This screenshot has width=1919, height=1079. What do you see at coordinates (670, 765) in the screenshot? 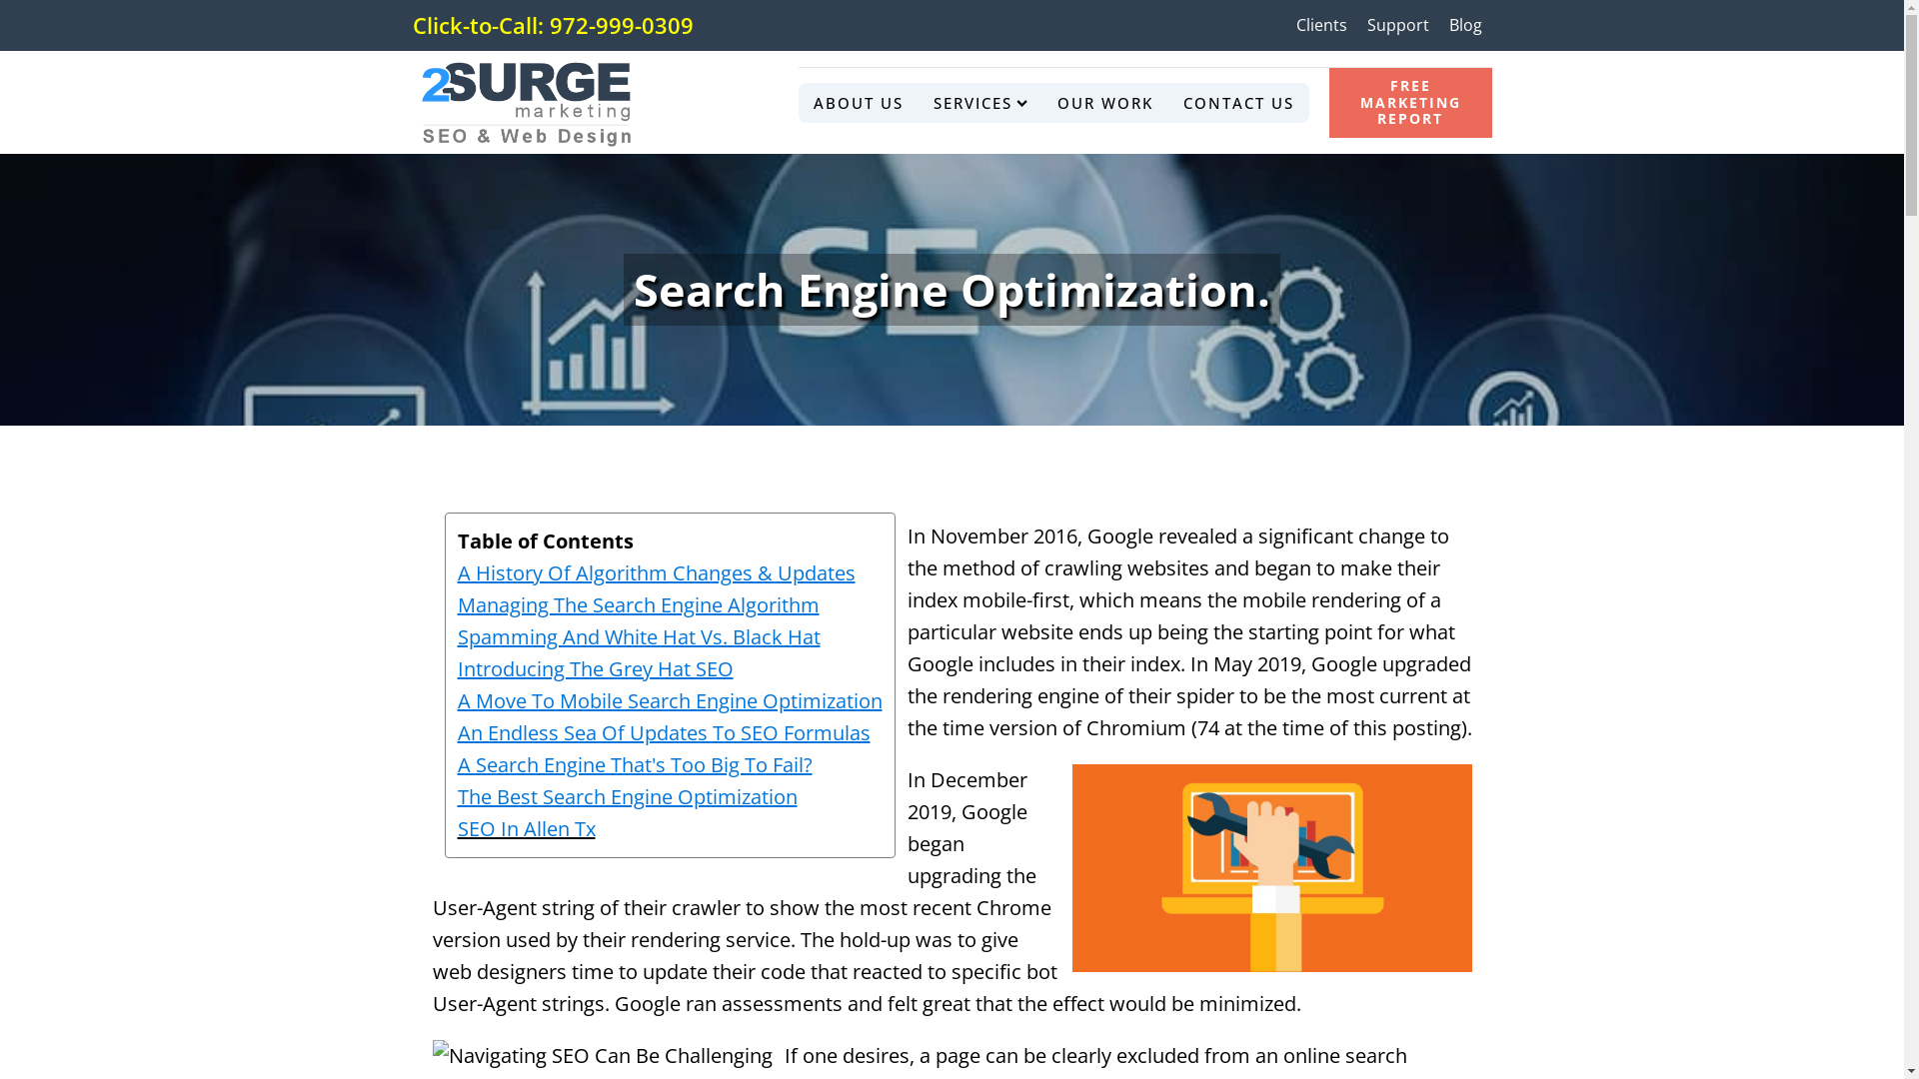
I see `A Search Engine That's Too Big To Fail?` at bounding box center [670, 765].